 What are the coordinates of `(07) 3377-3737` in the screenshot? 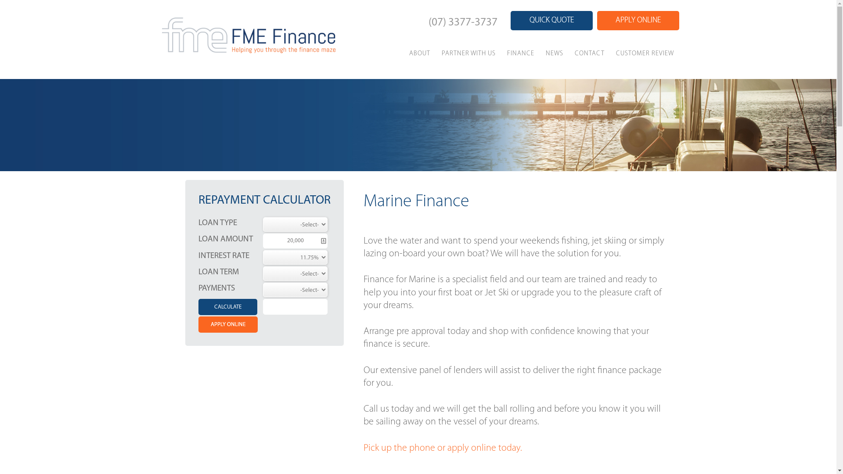 It's located at (463, 23).